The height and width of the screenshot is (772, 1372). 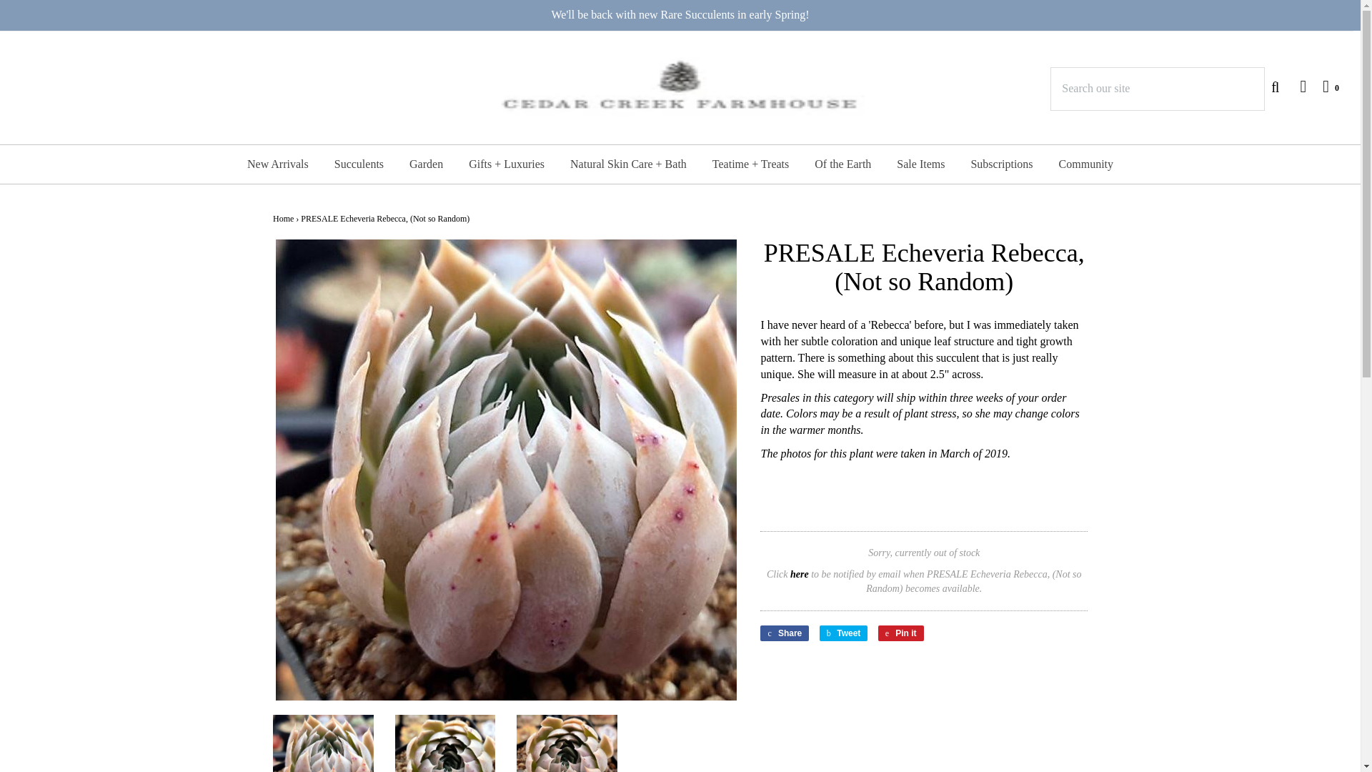 What do you see at coordinates (359, 164) in the screenshot?
I see `Succulents` at bounding box center [359, 164].